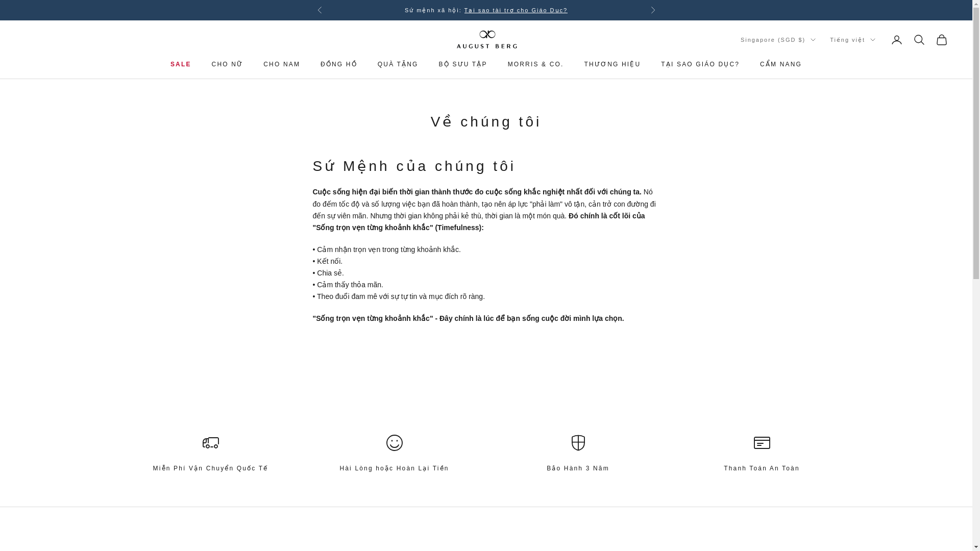 The image size is (980, 551). What do you see at coordinates (181, 64) in the screenshot?
I see `SALE` at bounding box center [181, 64].